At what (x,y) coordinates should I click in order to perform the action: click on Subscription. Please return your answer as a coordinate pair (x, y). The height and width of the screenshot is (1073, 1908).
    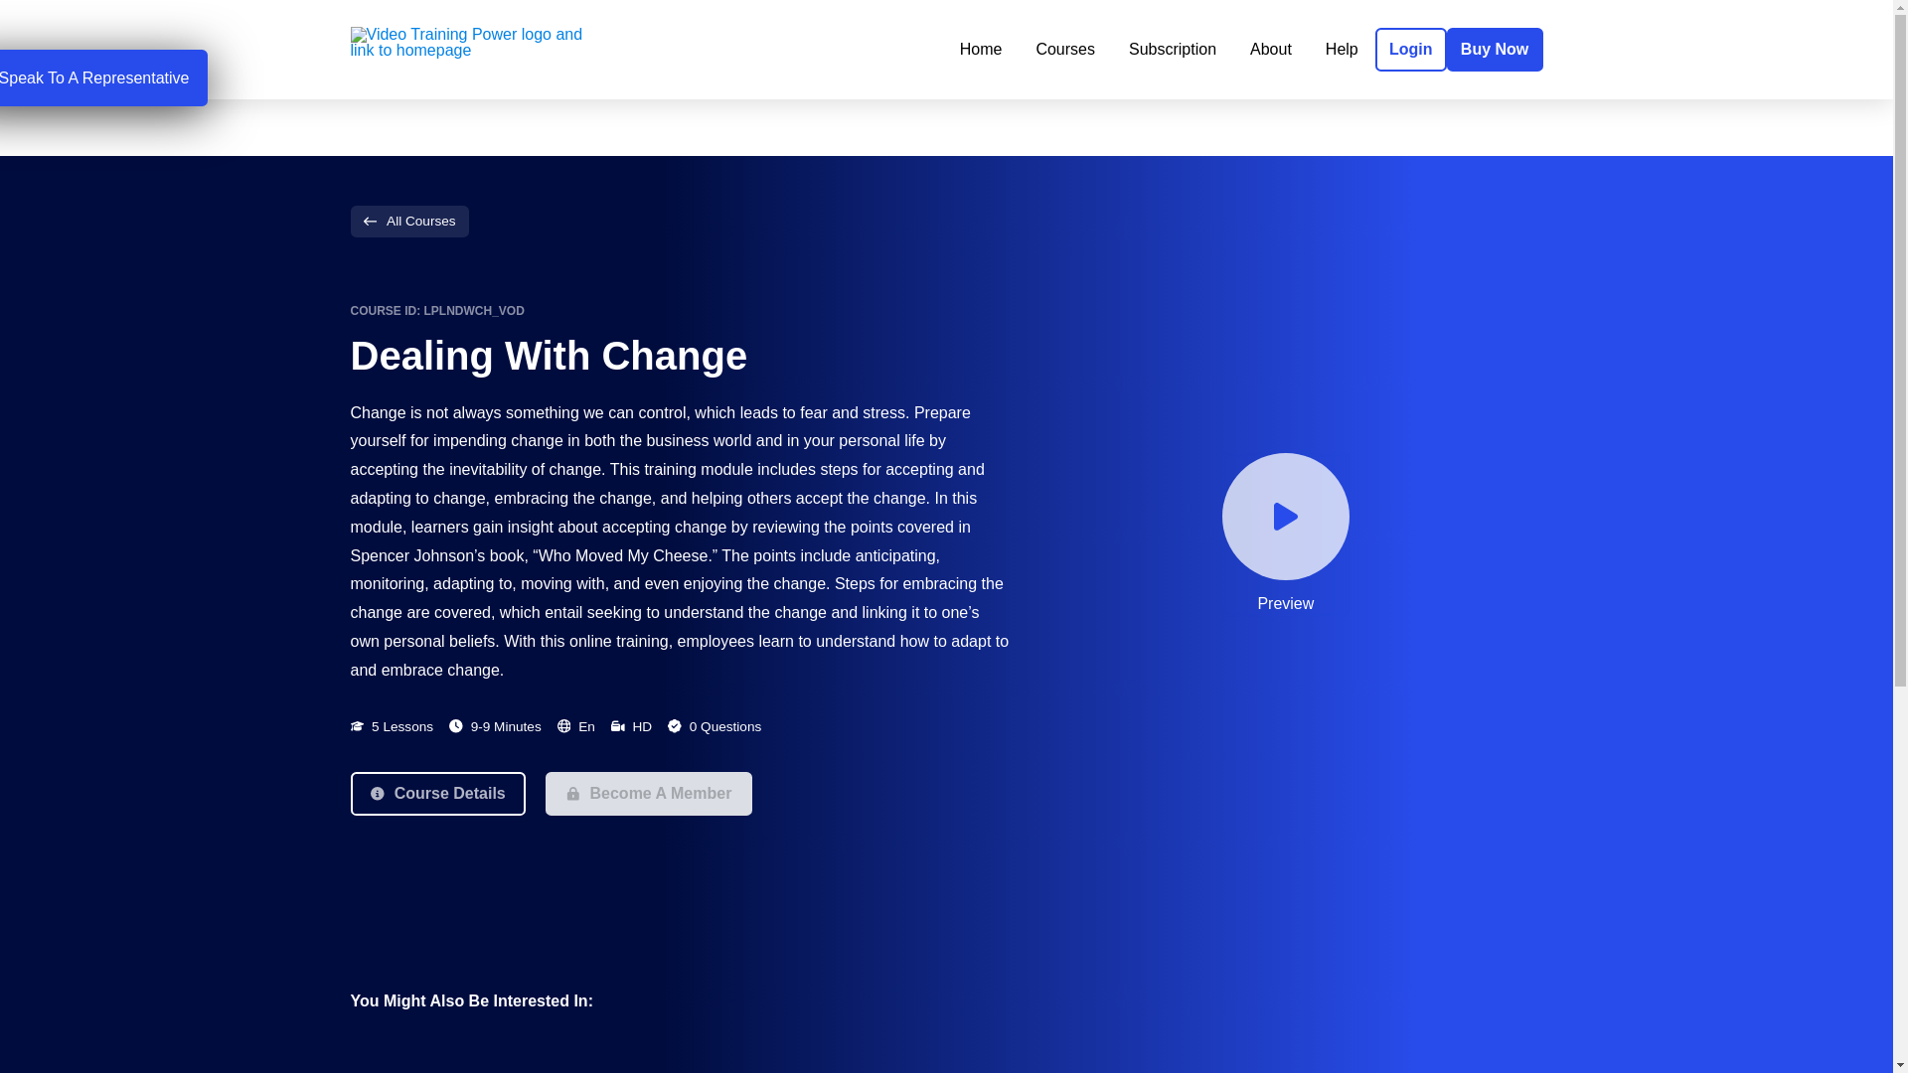
    Looking at the image, I should click on (1173, 50).